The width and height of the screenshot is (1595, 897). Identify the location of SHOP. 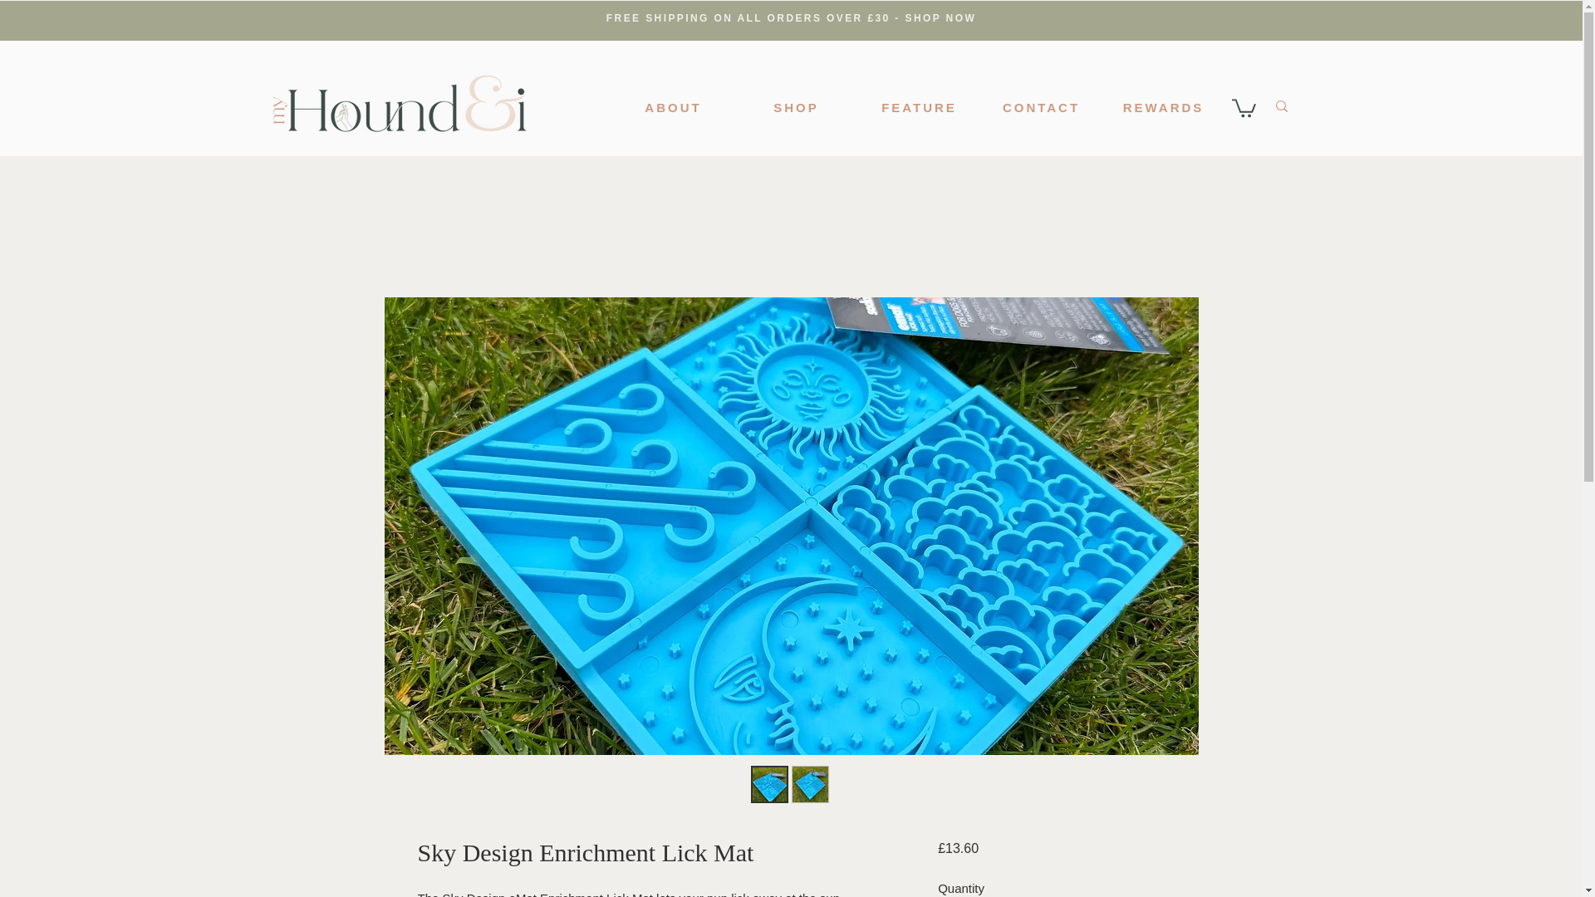
(796, 107).